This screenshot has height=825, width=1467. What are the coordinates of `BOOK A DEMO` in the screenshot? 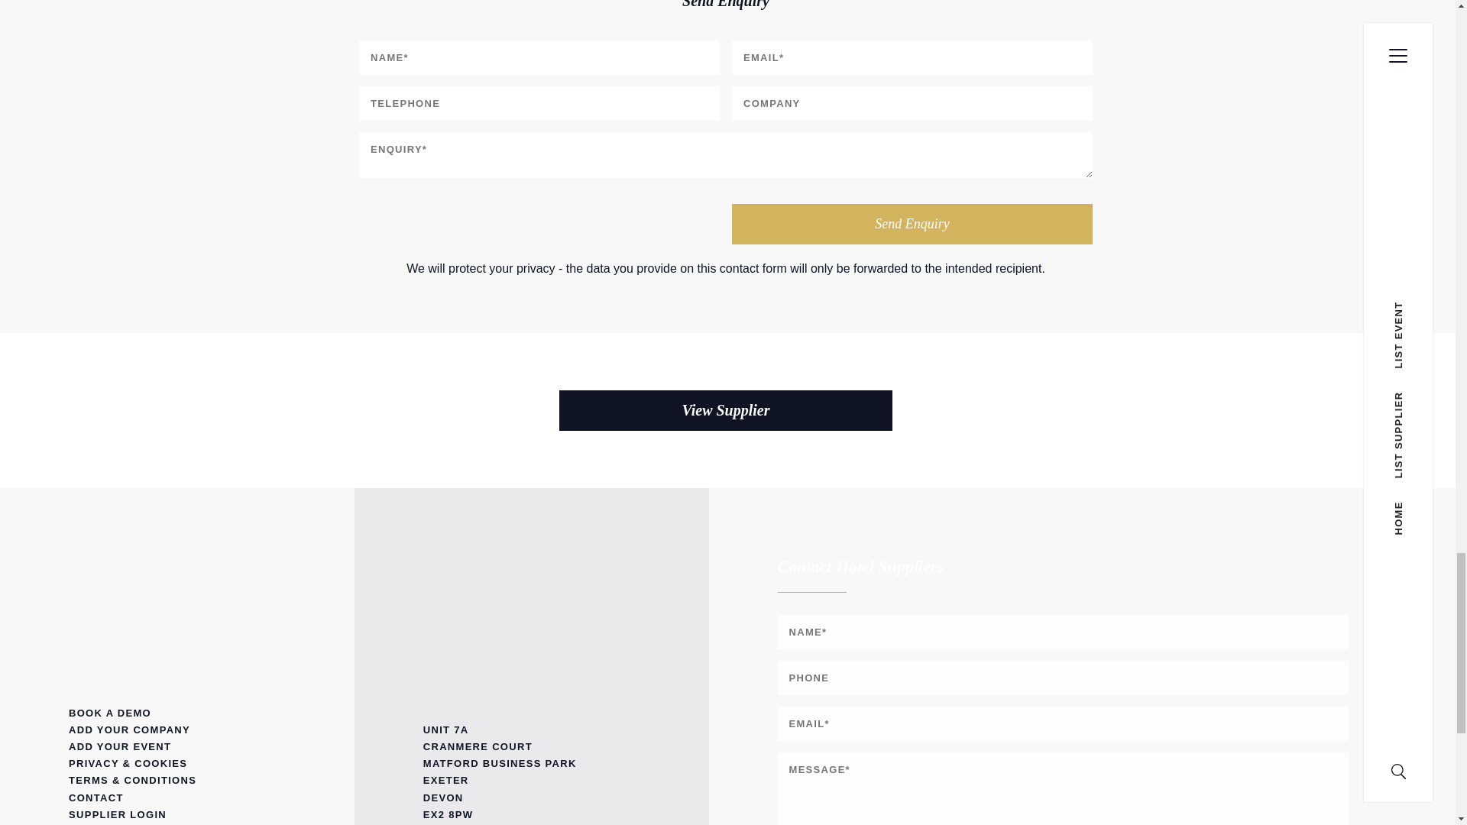 It's located at (177, 713).